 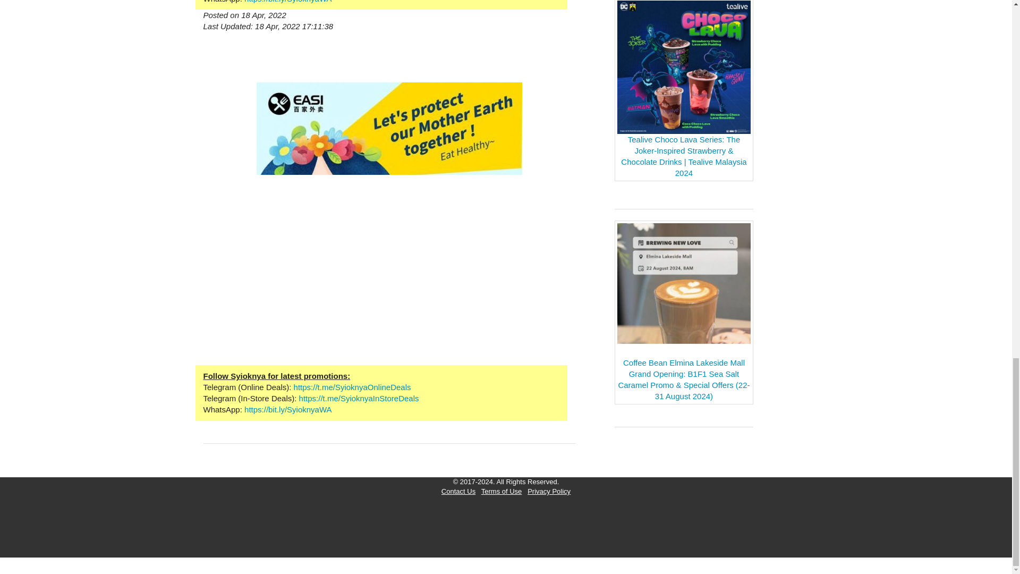 What do you see at coordinates (458, 491) in the screenshot?
I see `Contact Us` at bounding box center [458, 491].